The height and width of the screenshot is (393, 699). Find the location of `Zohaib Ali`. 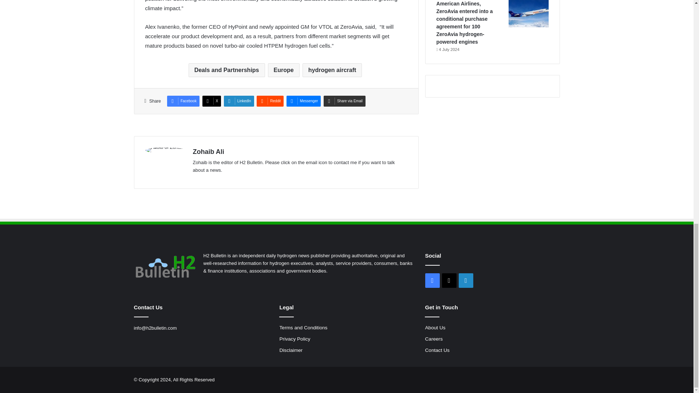

Zohaib Ali is located at coordinates (208, 151).